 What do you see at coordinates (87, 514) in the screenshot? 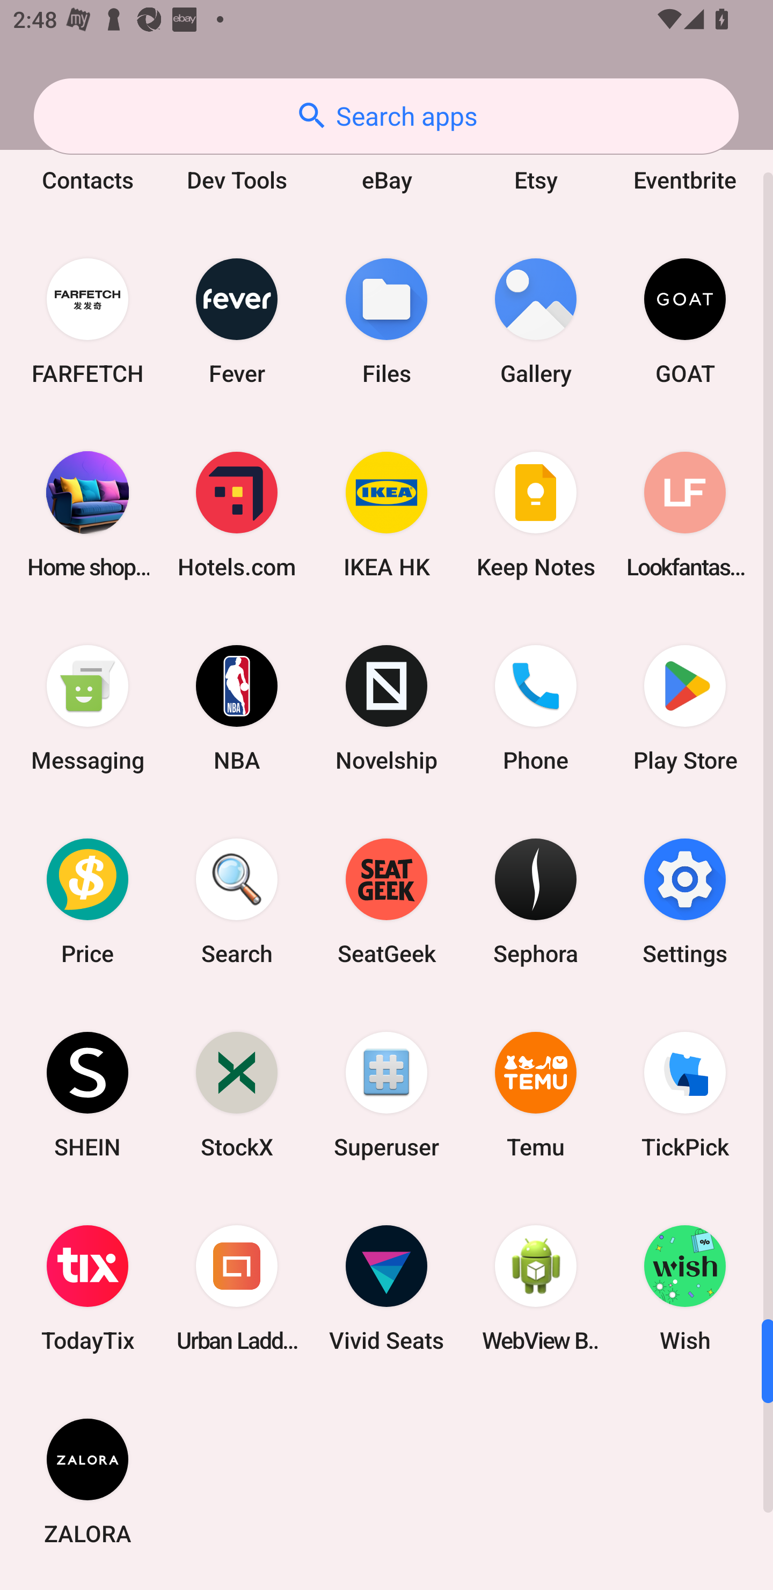
I see `Home shopping` at bounding box center [87, 514].